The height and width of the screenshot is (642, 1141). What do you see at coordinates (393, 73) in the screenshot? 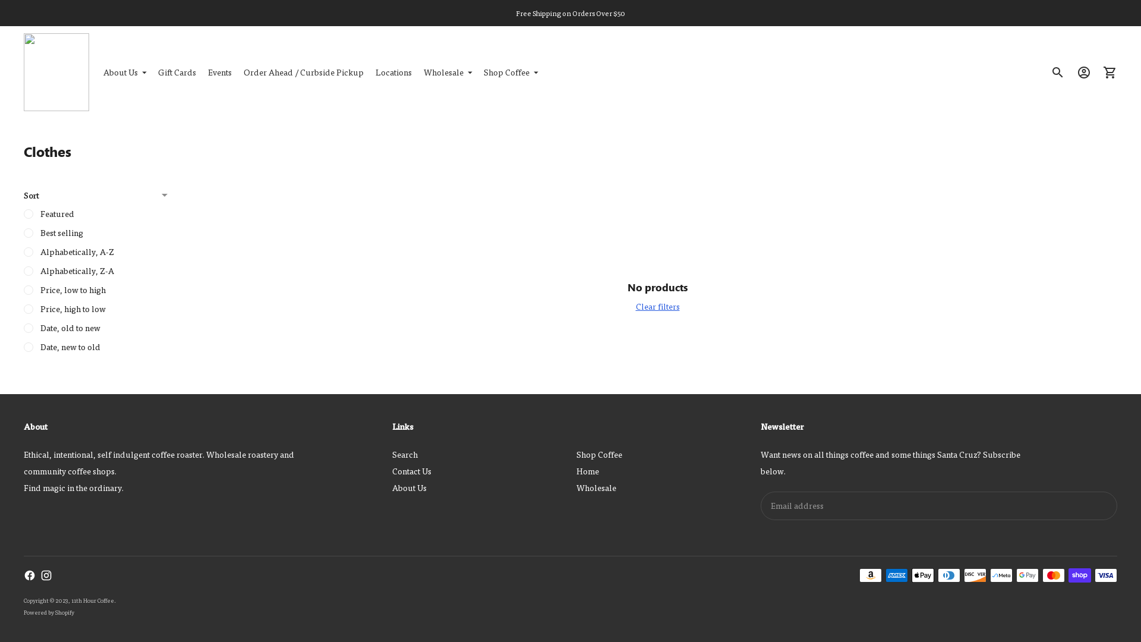
I see `Locations` at bounding box center [393, 73].